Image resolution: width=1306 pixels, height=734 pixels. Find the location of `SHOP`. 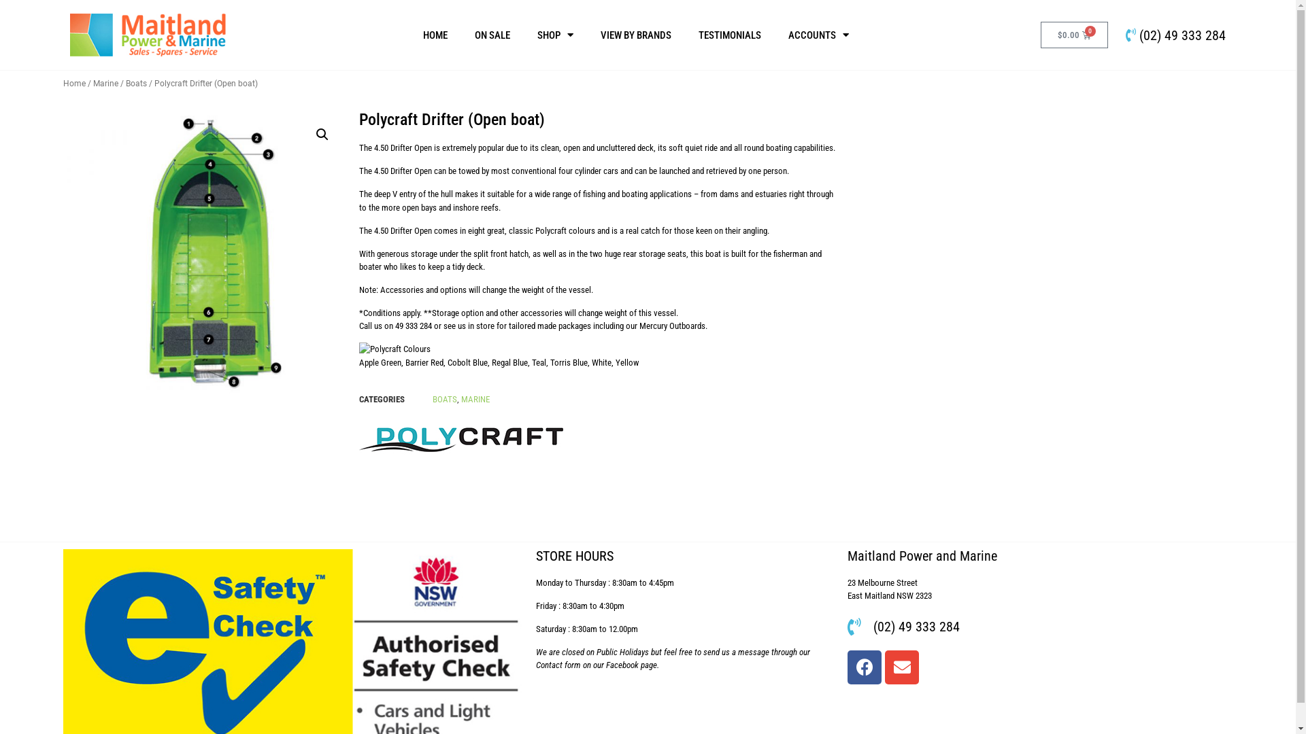

SHOP is located at coordinates (555, 35).